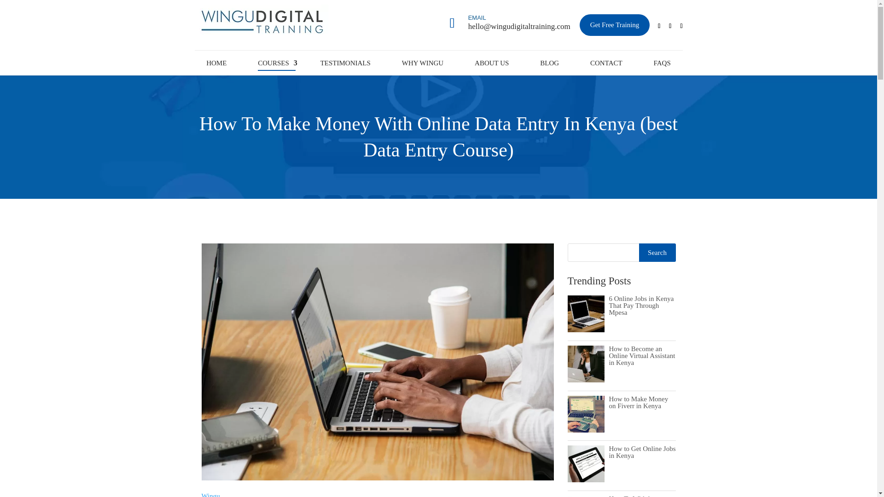 This screenshot has width=884, height=497. Describe the element at coordinates (662, 63) in the screenshot. I see `FAQS` at that location.